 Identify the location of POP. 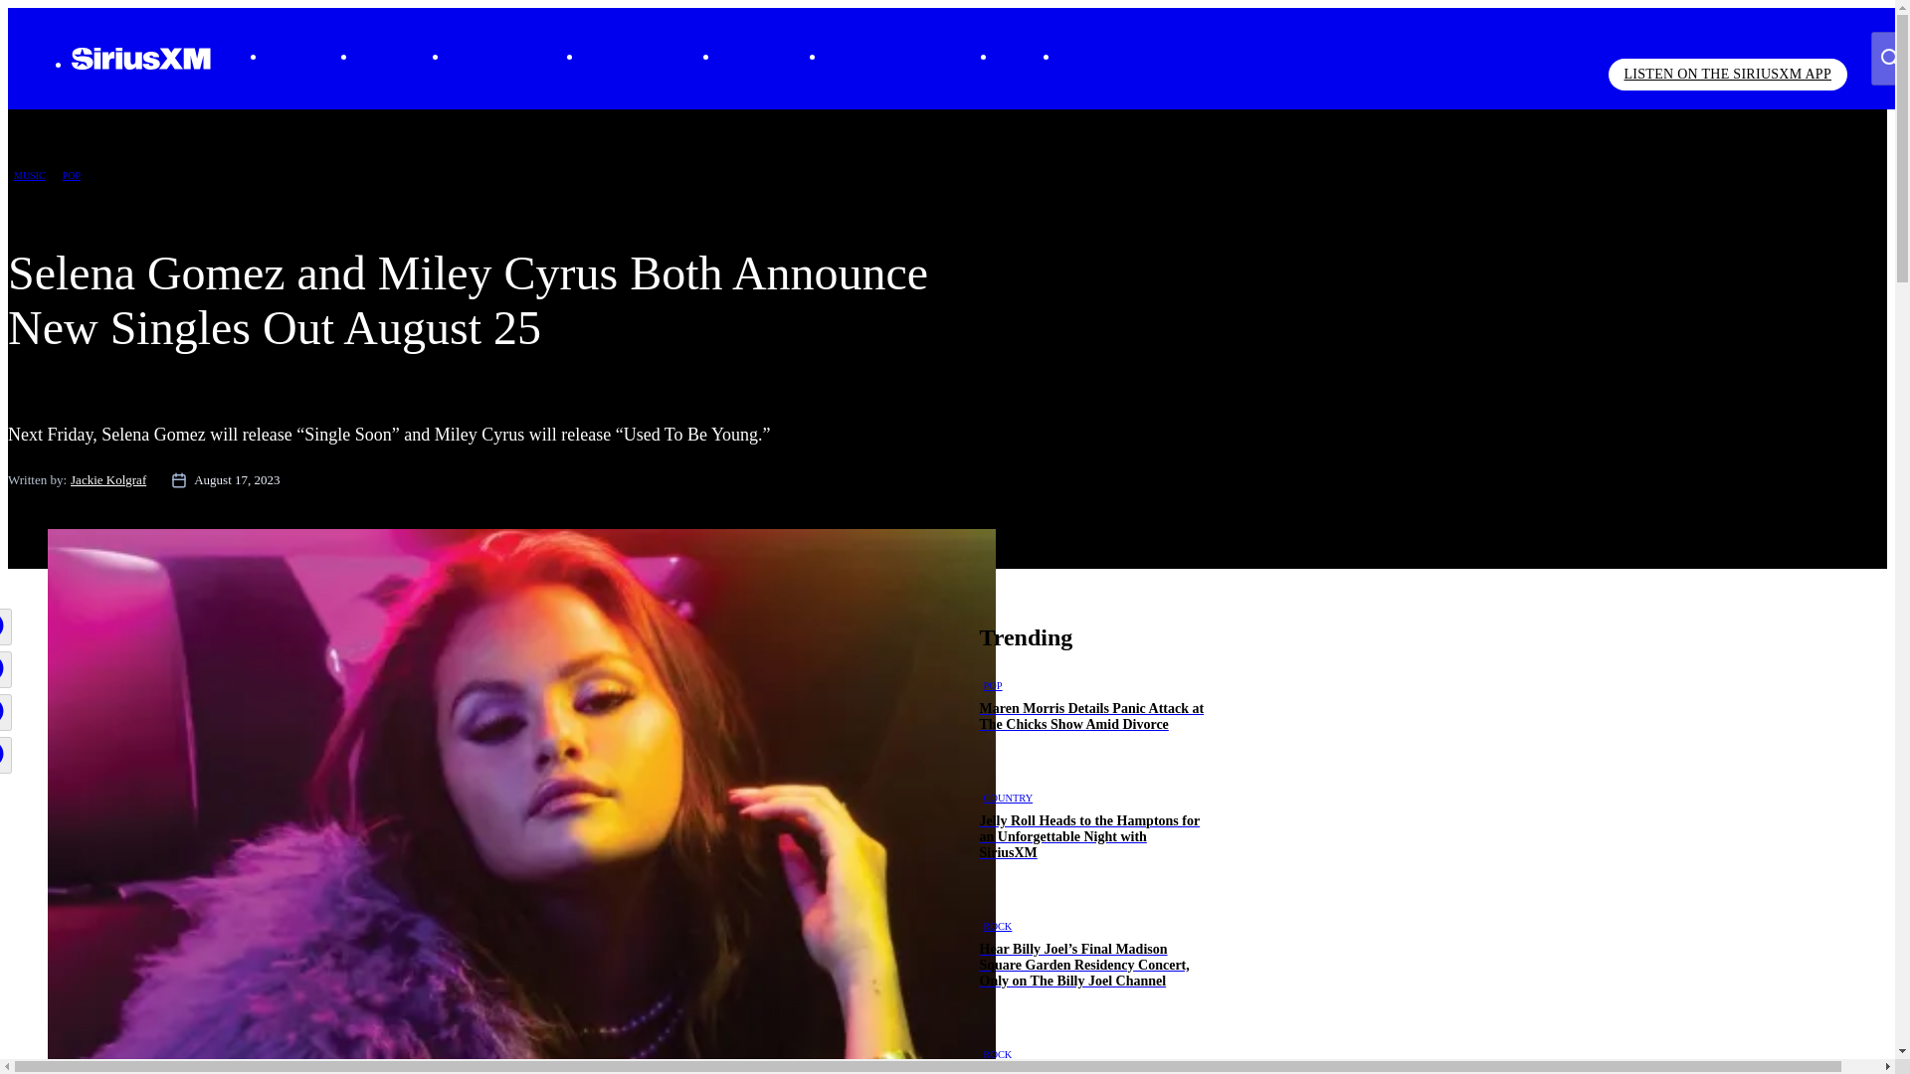
(72, 175).